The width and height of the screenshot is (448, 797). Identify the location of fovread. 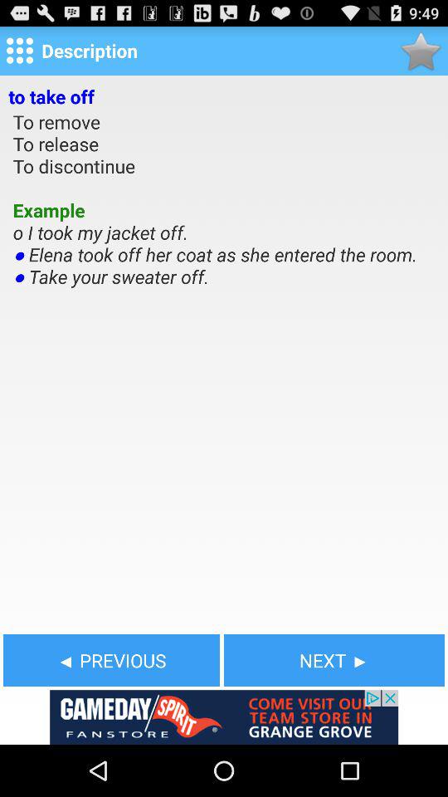
(420, 50).